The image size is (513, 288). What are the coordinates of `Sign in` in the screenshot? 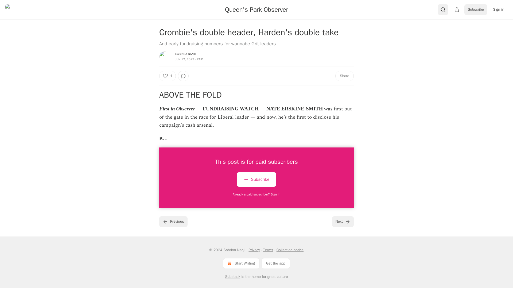 It's located at (499, 10).